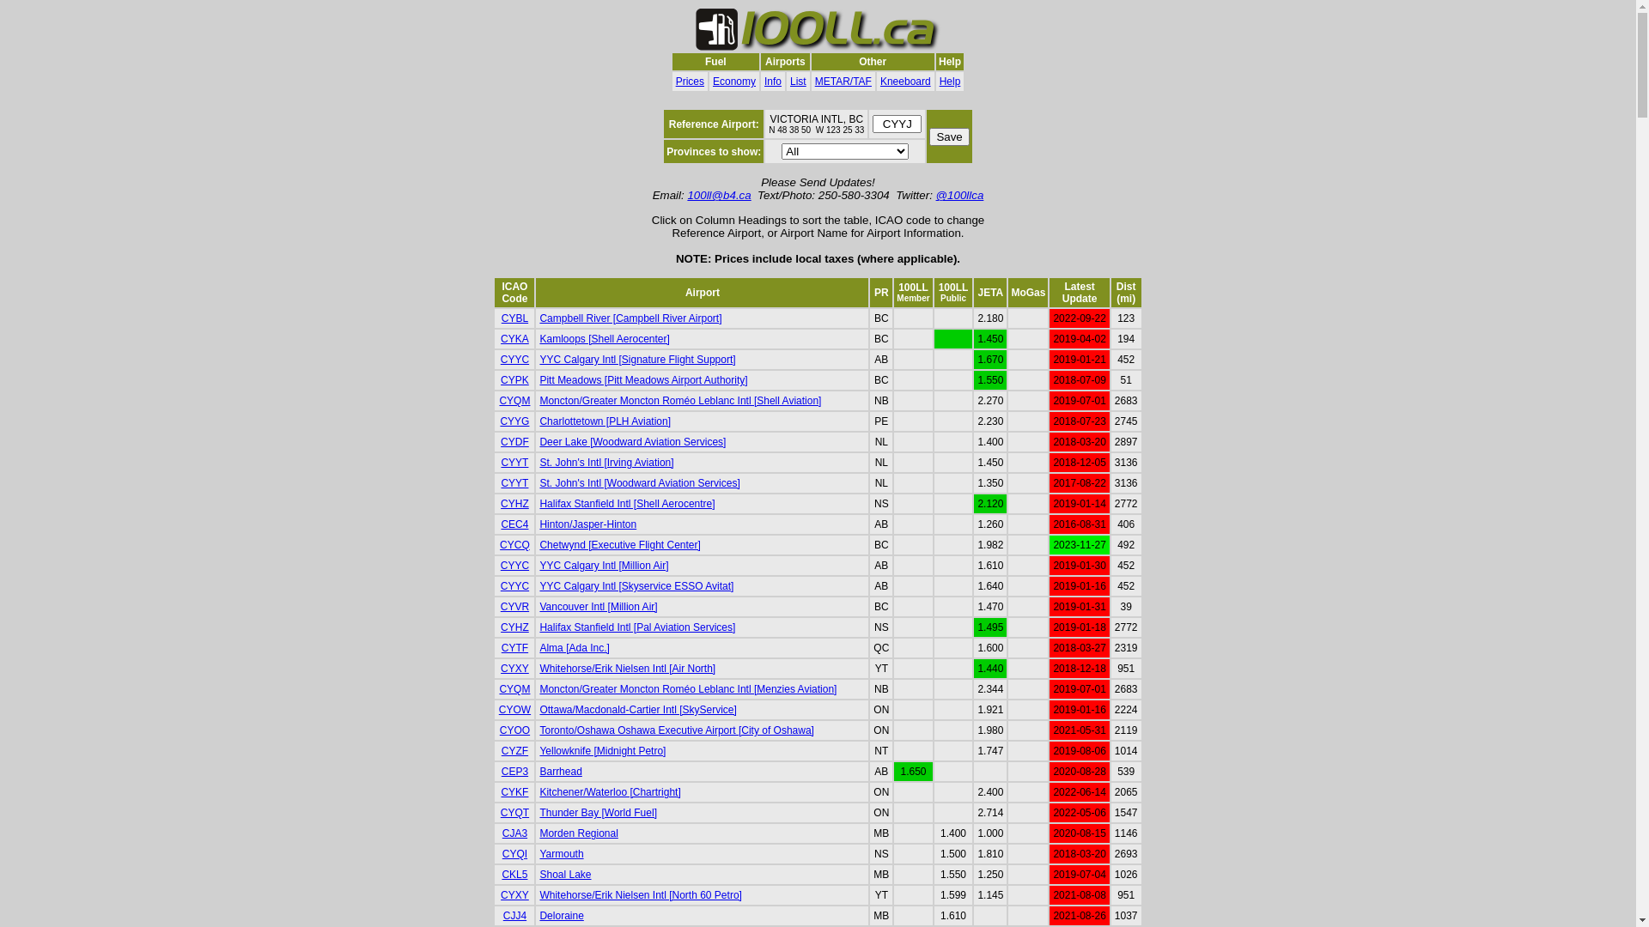 The height and width of the screenshot is (927, 1649). Describe the element at coordinates (562, 916) in the screenshot. I see `Deloraine` at that location.